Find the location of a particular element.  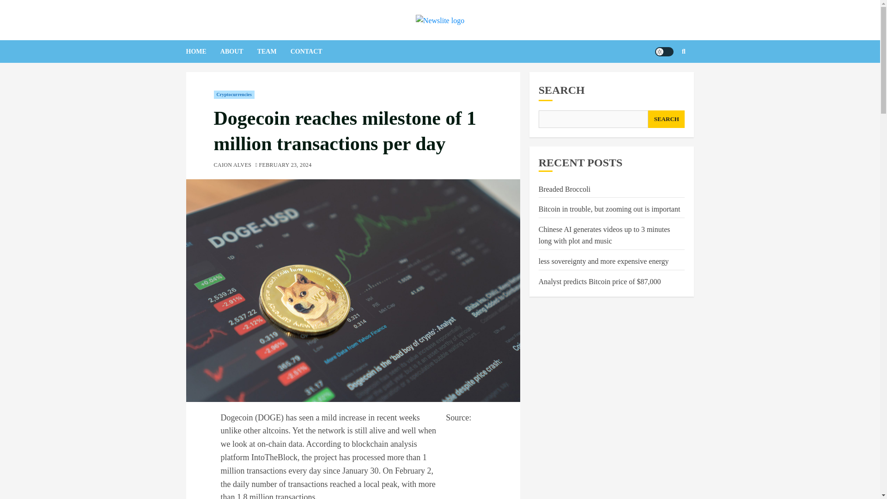

CAION ALVES is located at coordinates (232, 165).